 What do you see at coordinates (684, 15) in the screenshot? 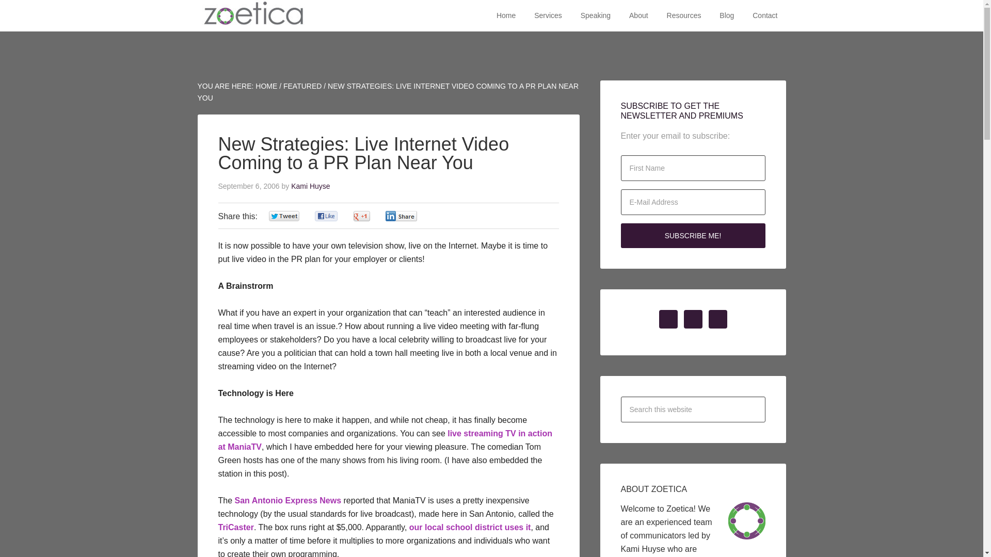
I see `Resources` at bounding box center [684, 15].